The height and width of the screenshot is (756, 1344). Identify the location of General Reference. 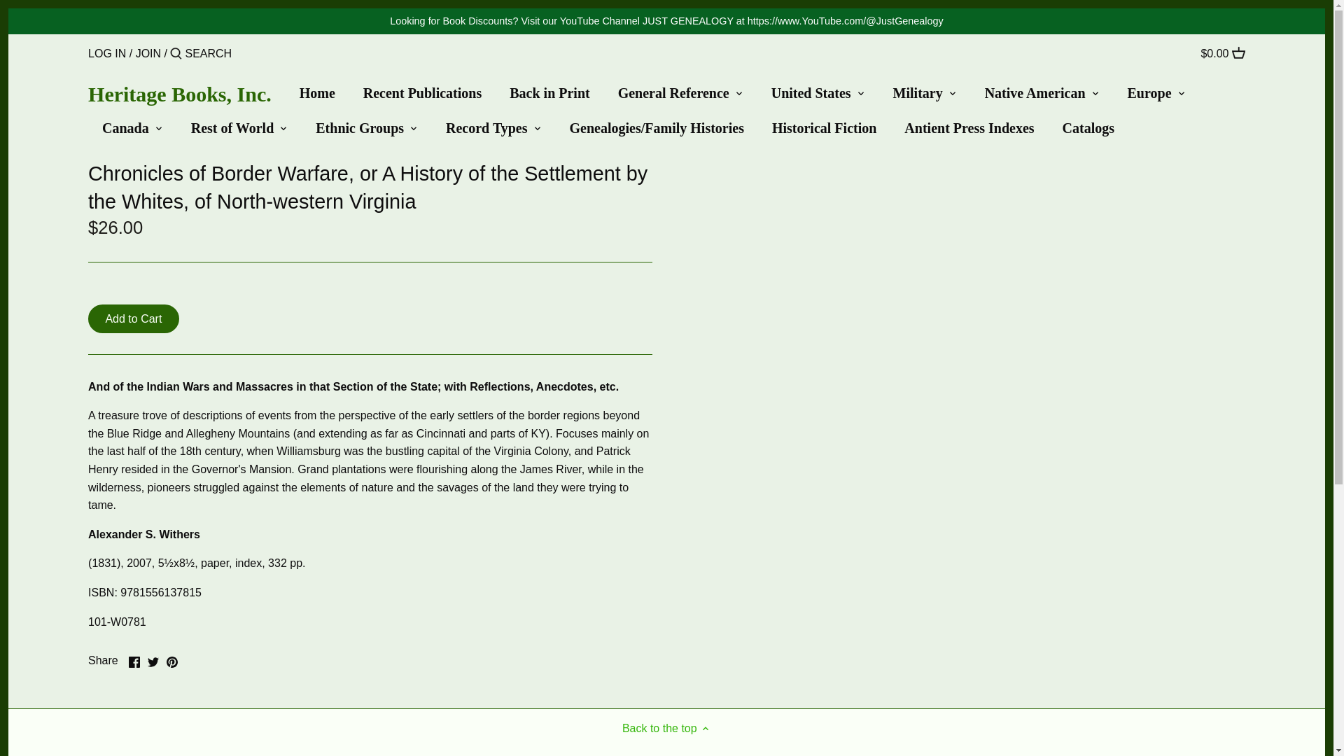
(673, 96).